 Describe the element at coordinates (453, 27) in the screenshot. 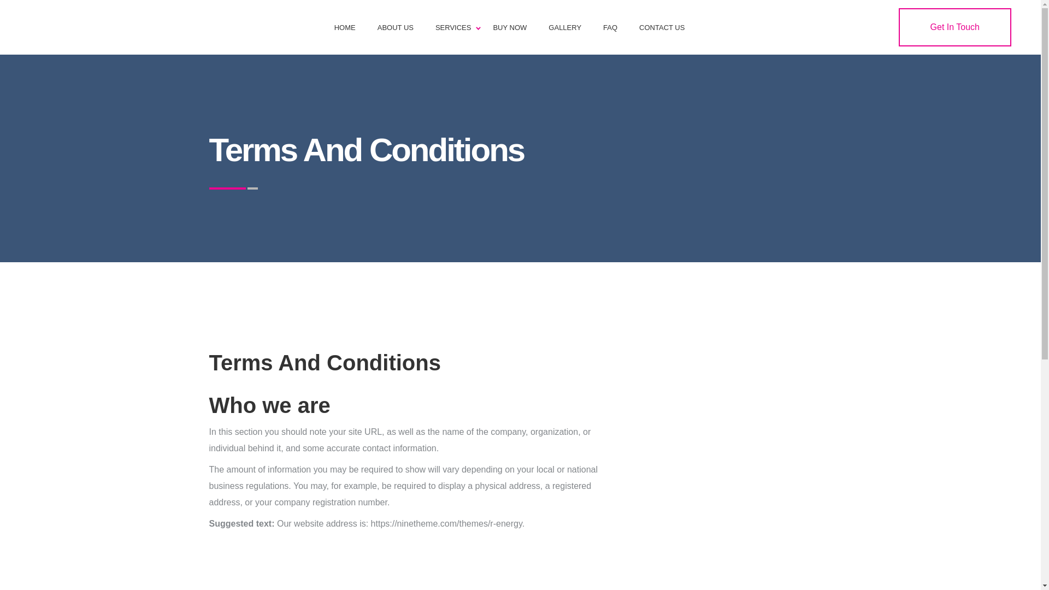

I see `SERVICES` at that location.